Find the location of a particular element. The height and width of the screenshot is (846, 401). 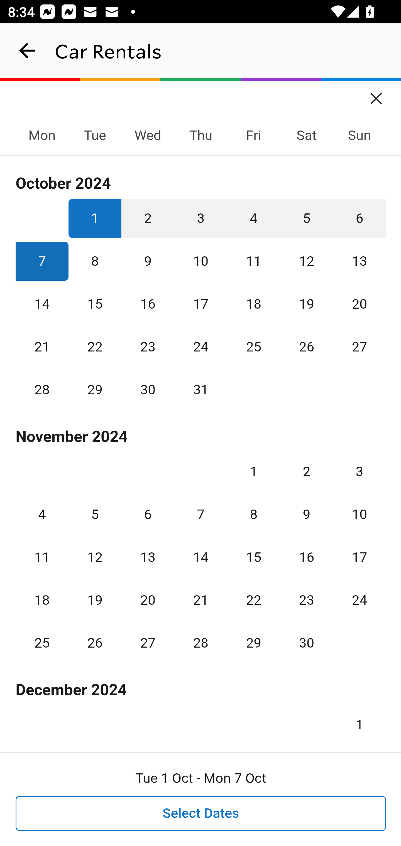

17 October 2024 is located at coordinates (201, 304).